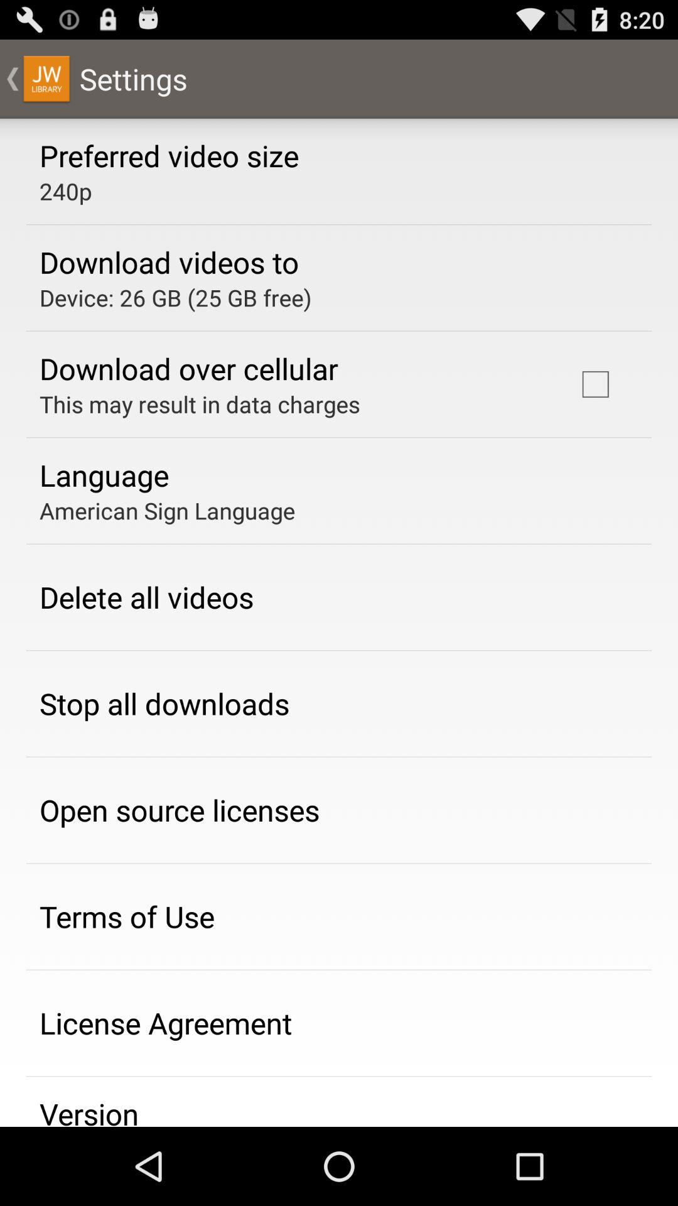 The width and height of the screenshot is (678, 1206). I want to click on turn off the app below terms of use icon, so click(166, 1023).